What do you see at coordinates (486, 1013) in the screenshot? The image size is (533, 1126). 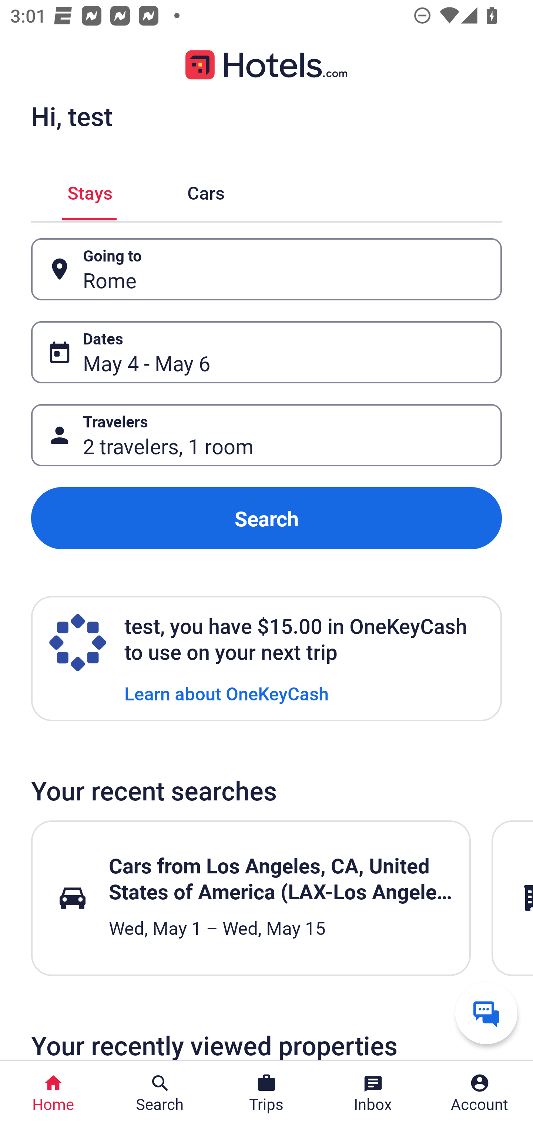 I see `Get help from a virtual agent` at bounding box center [486, 1013].